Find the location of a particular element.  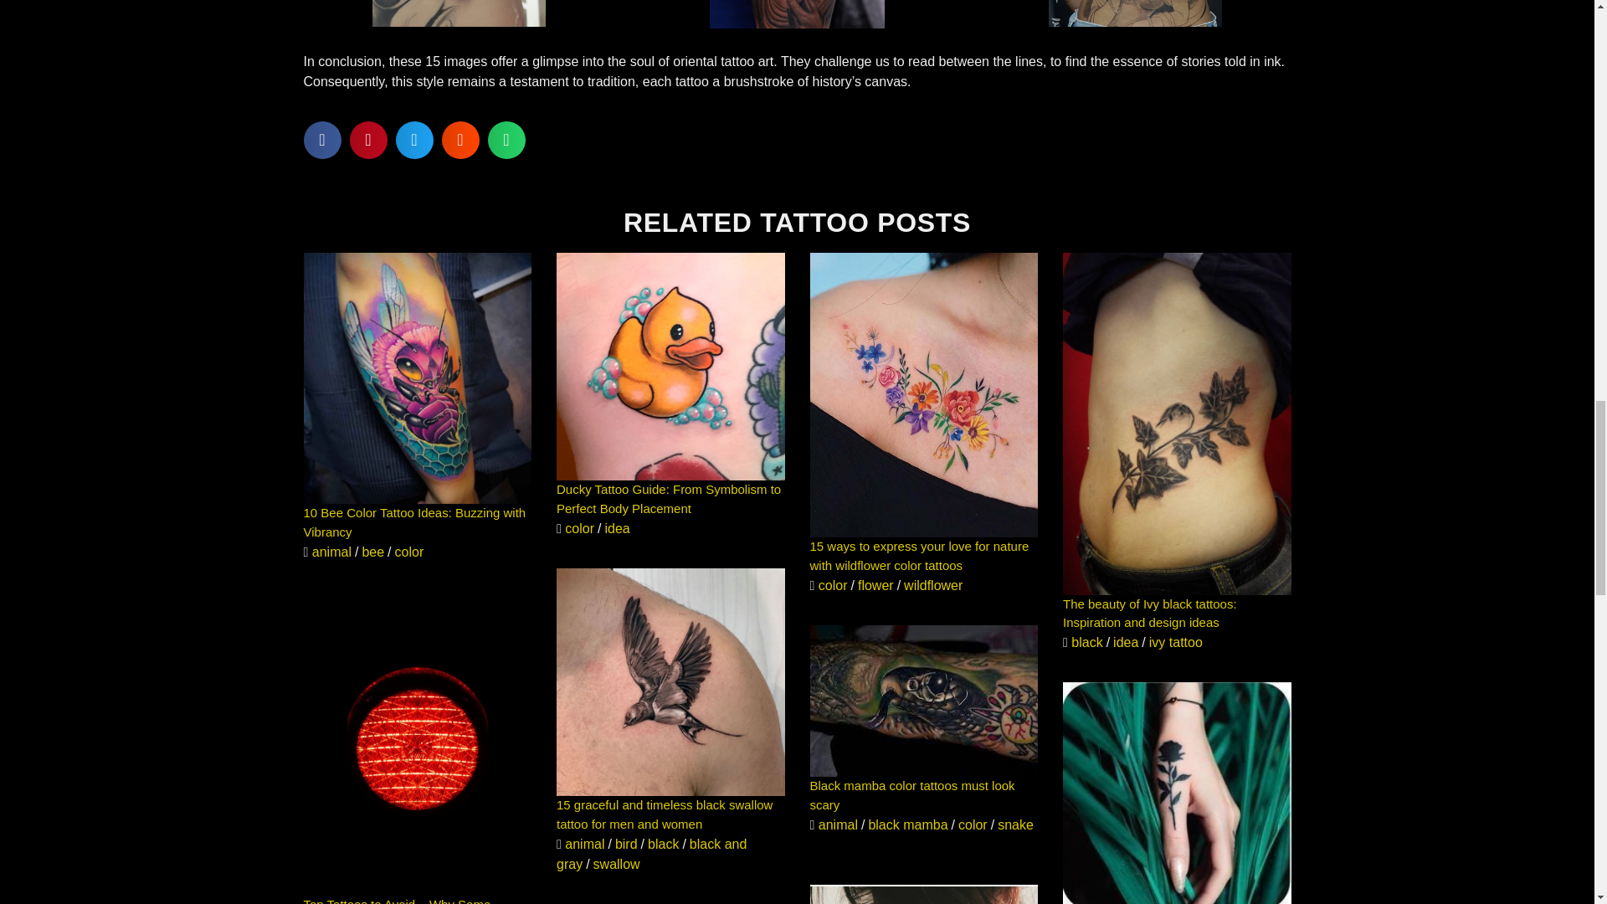

color is located at coordinates (579, 529).